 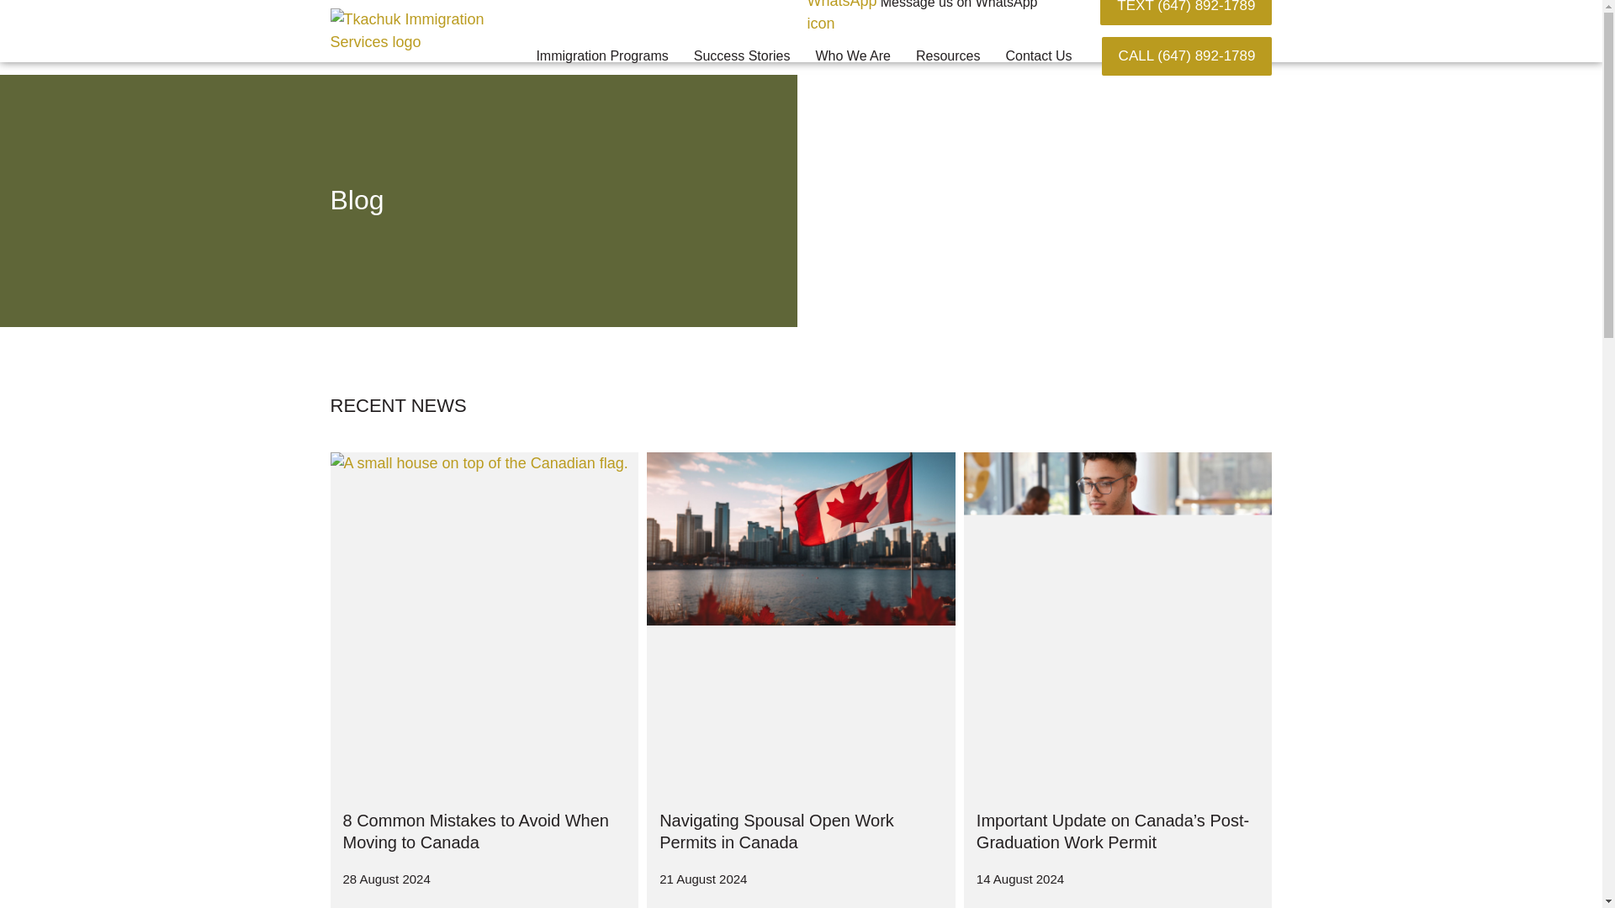 What do you see at coordinates (1038, 55) in the screenshot?
I see `Contact Us` at bounding box center [1038, 55].